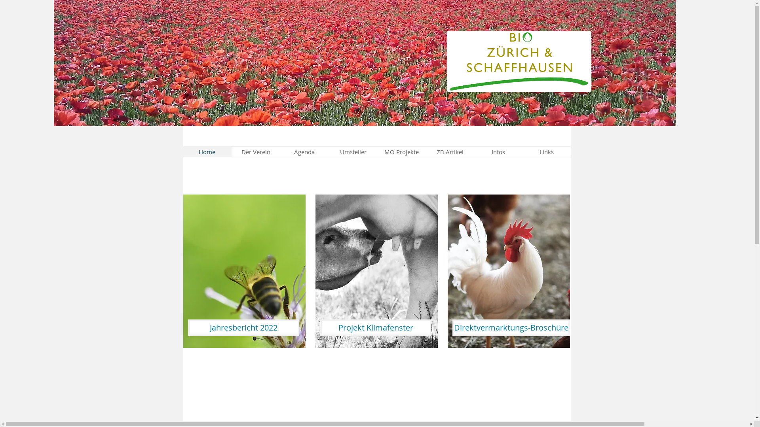 The width and height of the screenshot is (760, 427). Describe the element at coordinates (402, 152) in the screenshot. I see `MO Projekte` at that location.